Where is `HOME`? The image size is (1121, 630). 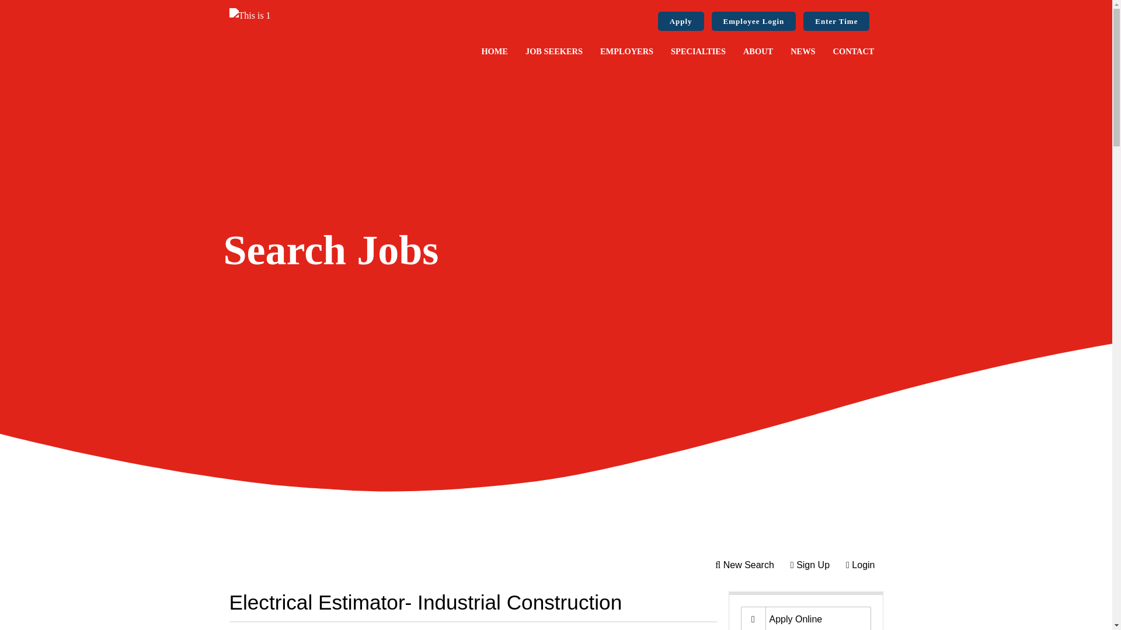
HOME is located at coordinates (494, 51).